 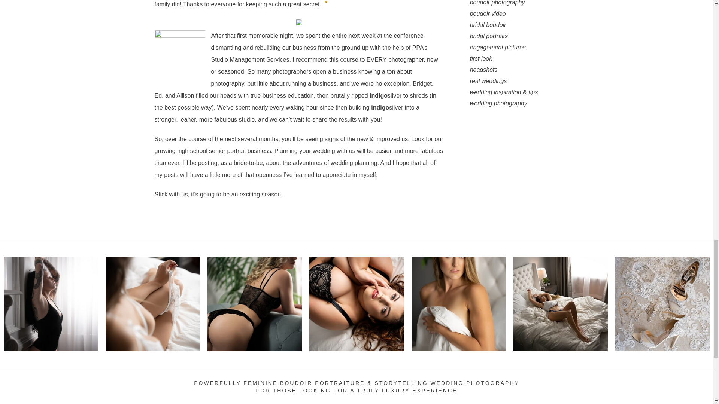 I want to click on wilmington-north-carolina-boudoir-photographer-012, so click(x=560, y=304).